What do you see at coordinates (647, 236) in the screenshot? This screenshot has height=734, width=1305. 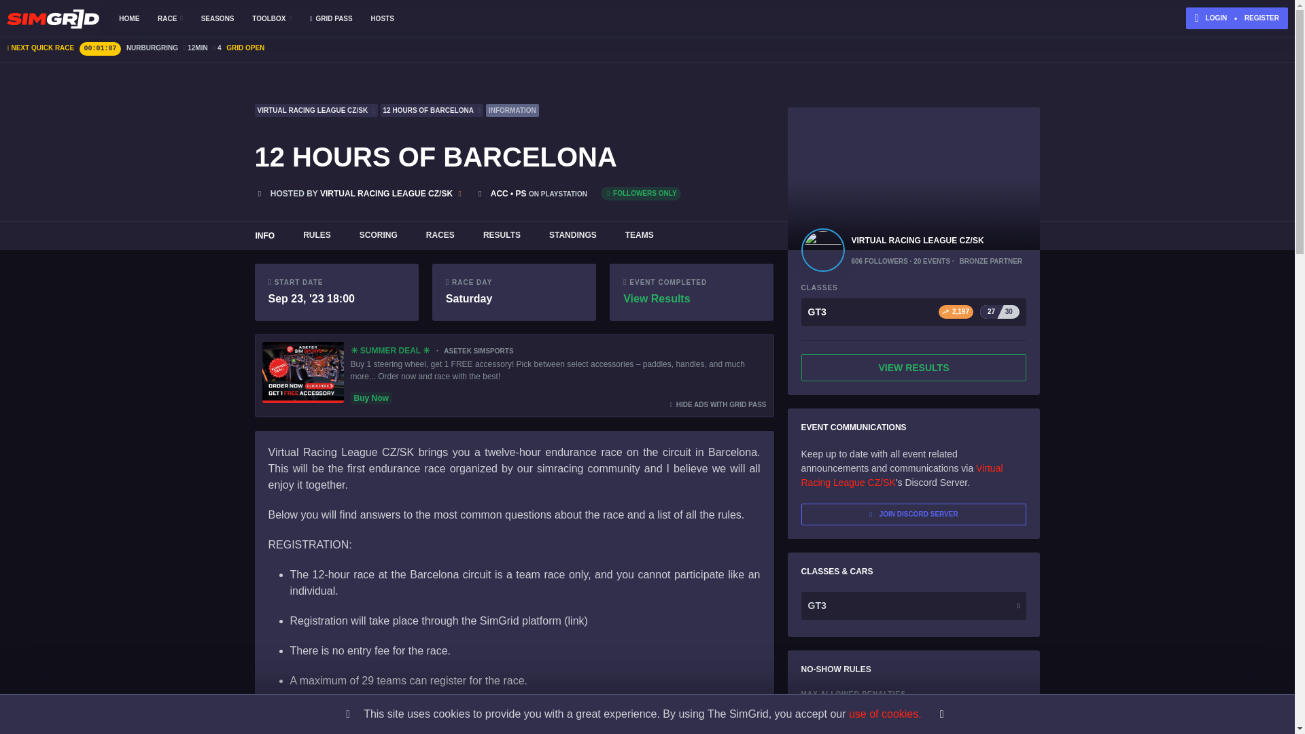 I see `HOSTS` at bounding box center [647, 236].